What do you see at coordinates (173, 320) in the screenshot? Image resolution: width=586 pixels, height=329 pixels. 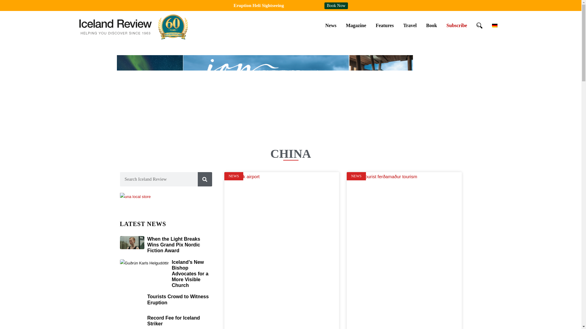 I see `Record Fee for Iceland Striker` at bounding box center [173, 320].